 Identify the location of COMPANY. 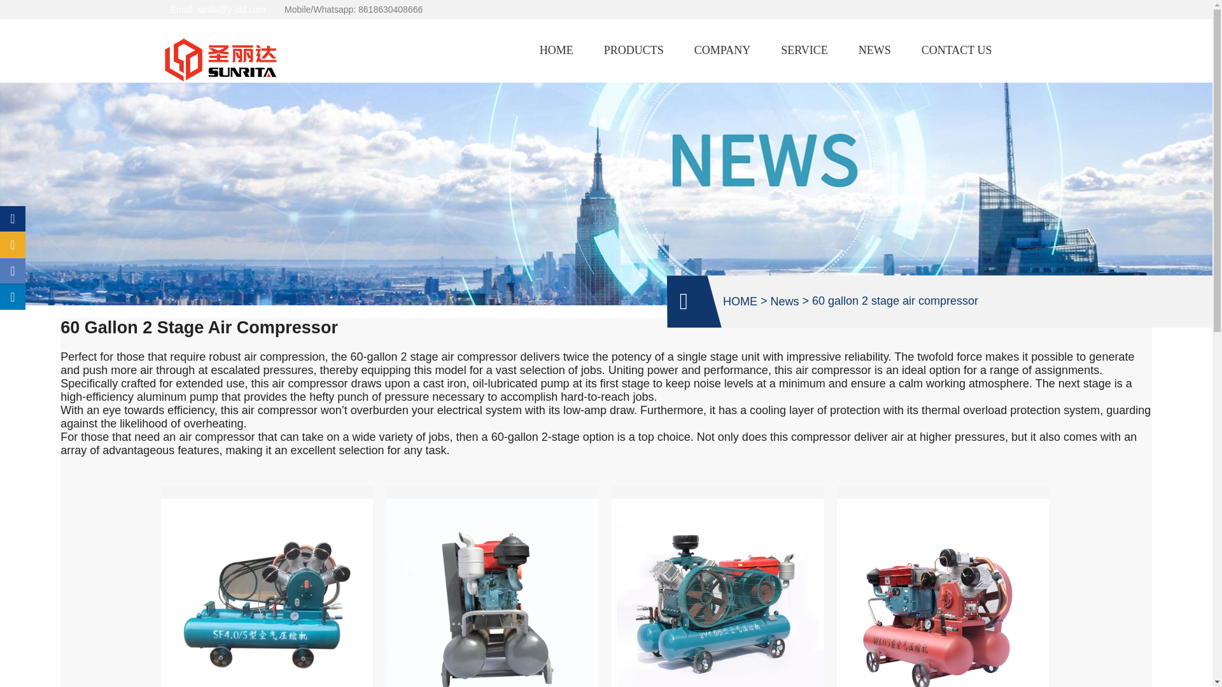
(722, 50).